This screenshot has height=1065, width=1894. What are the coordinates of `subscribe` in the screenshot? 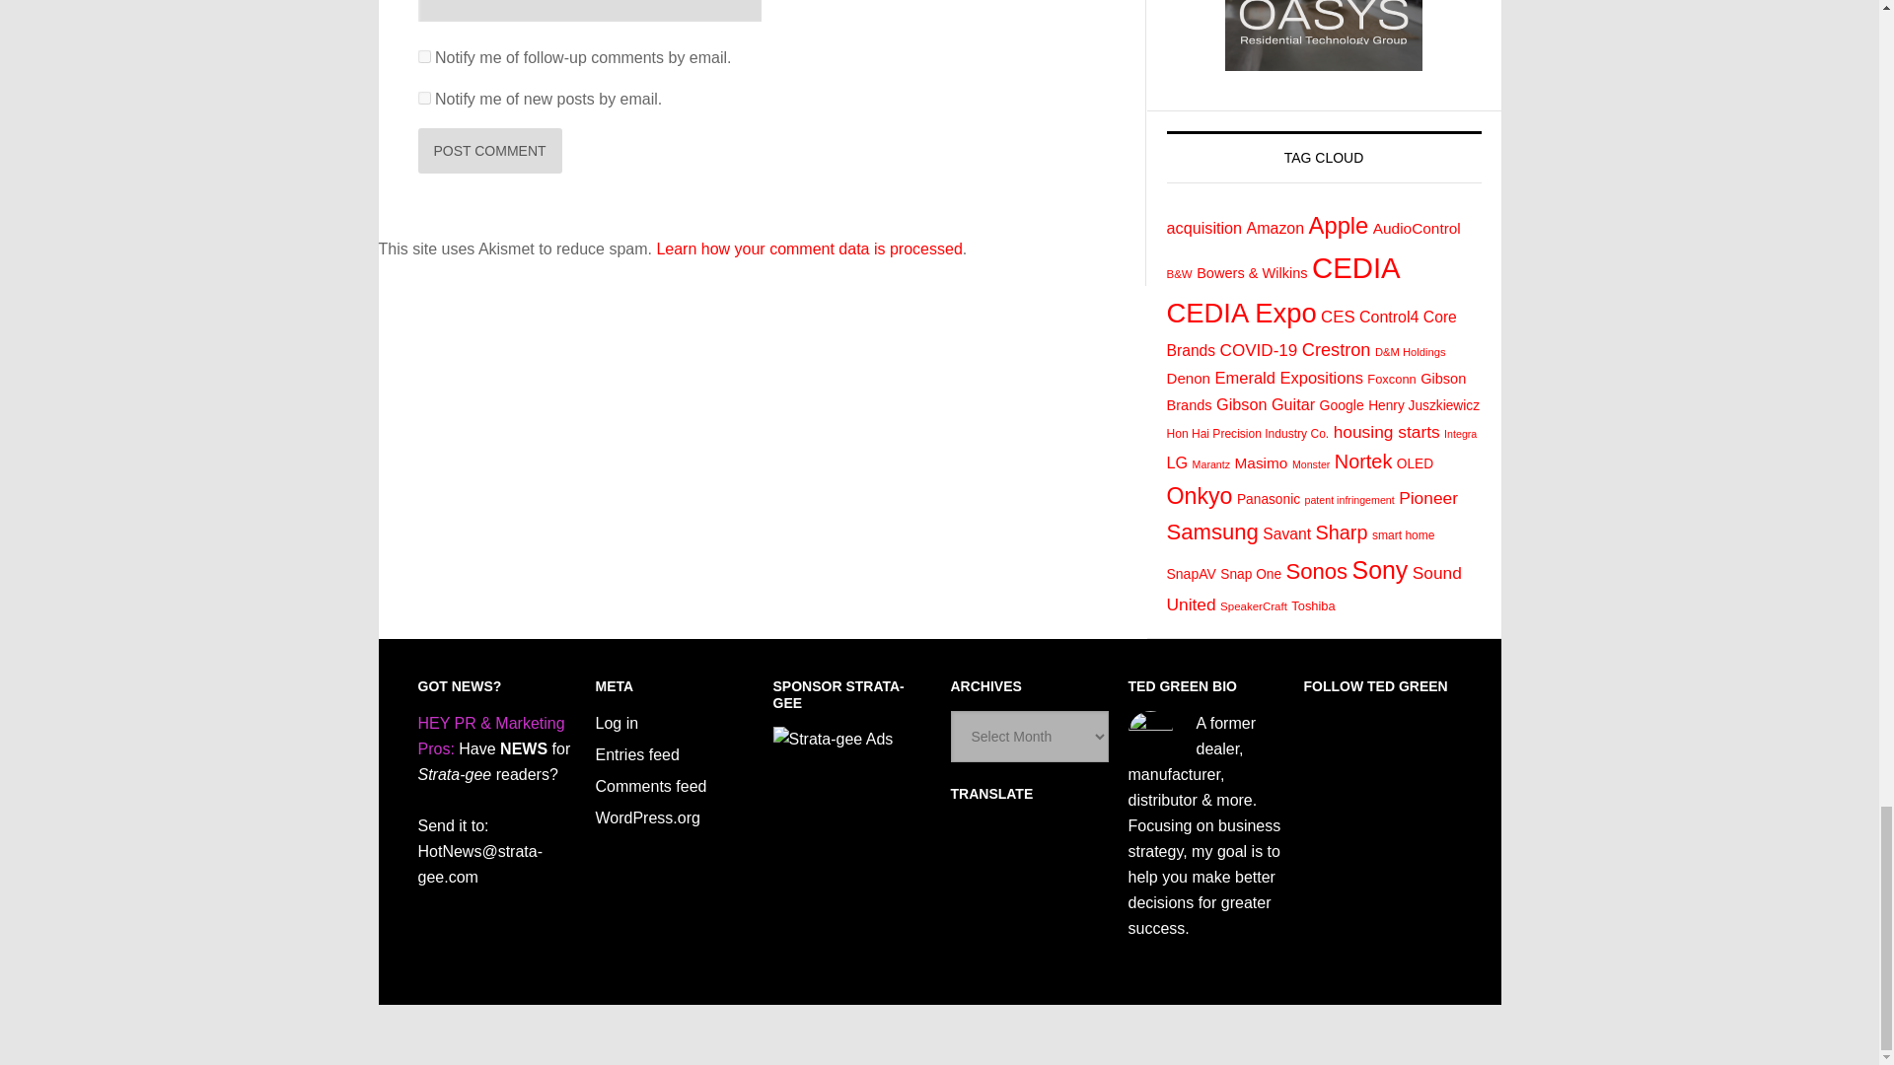 It's located at (424, 55).